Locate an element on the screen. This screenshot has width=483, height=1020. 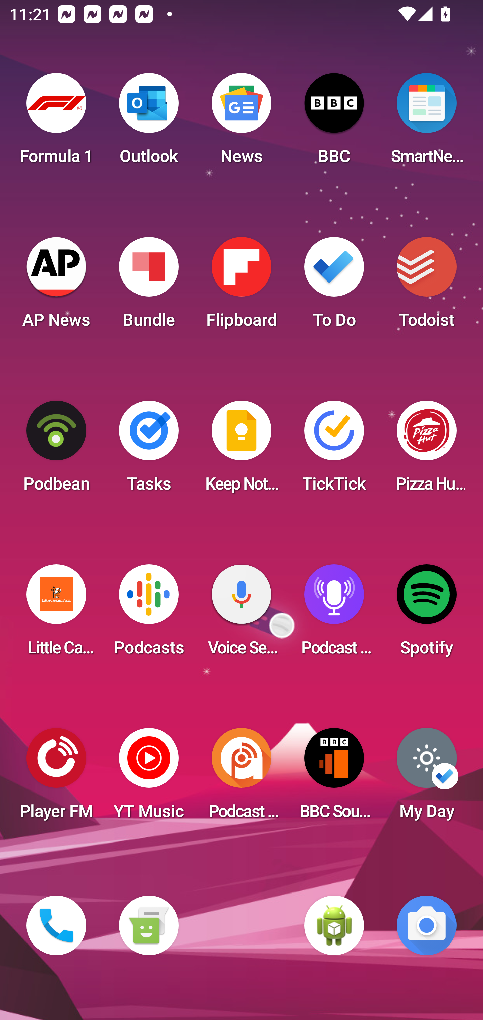
Outlook is located at coordinates (149, 123).